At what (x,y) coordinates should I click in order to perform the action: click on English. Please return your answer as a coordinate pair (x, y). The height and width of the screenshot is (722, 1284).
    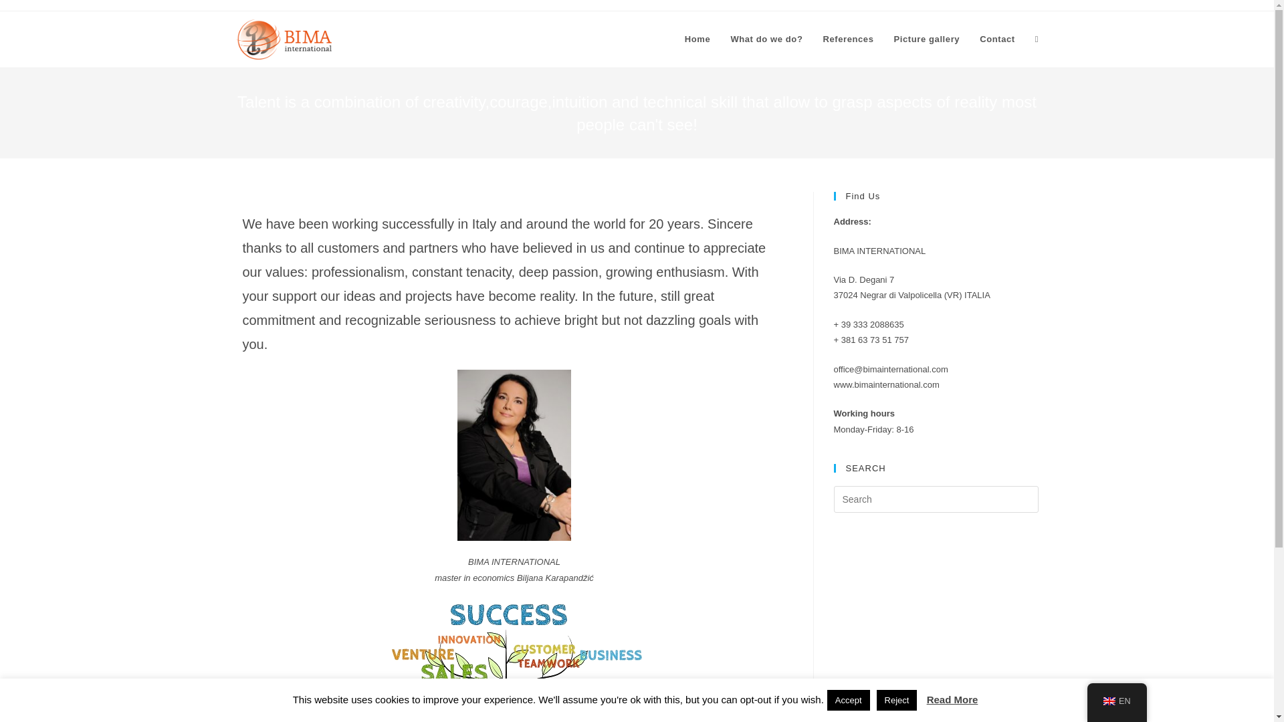
    Looking at the image, I should click on (1109, 701).